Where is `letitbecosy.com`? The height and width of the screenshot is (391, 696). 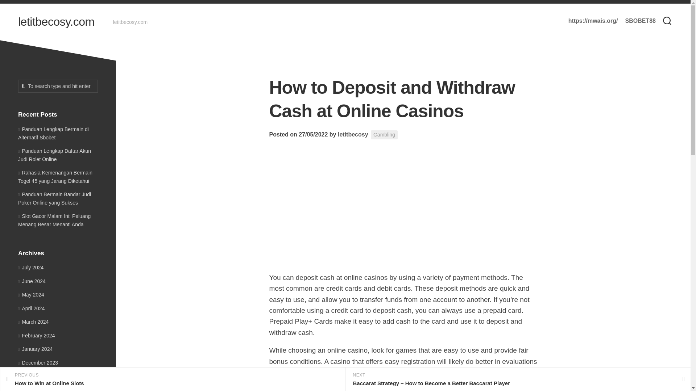
letitbecosy.com is located at coordinates (56, 22).